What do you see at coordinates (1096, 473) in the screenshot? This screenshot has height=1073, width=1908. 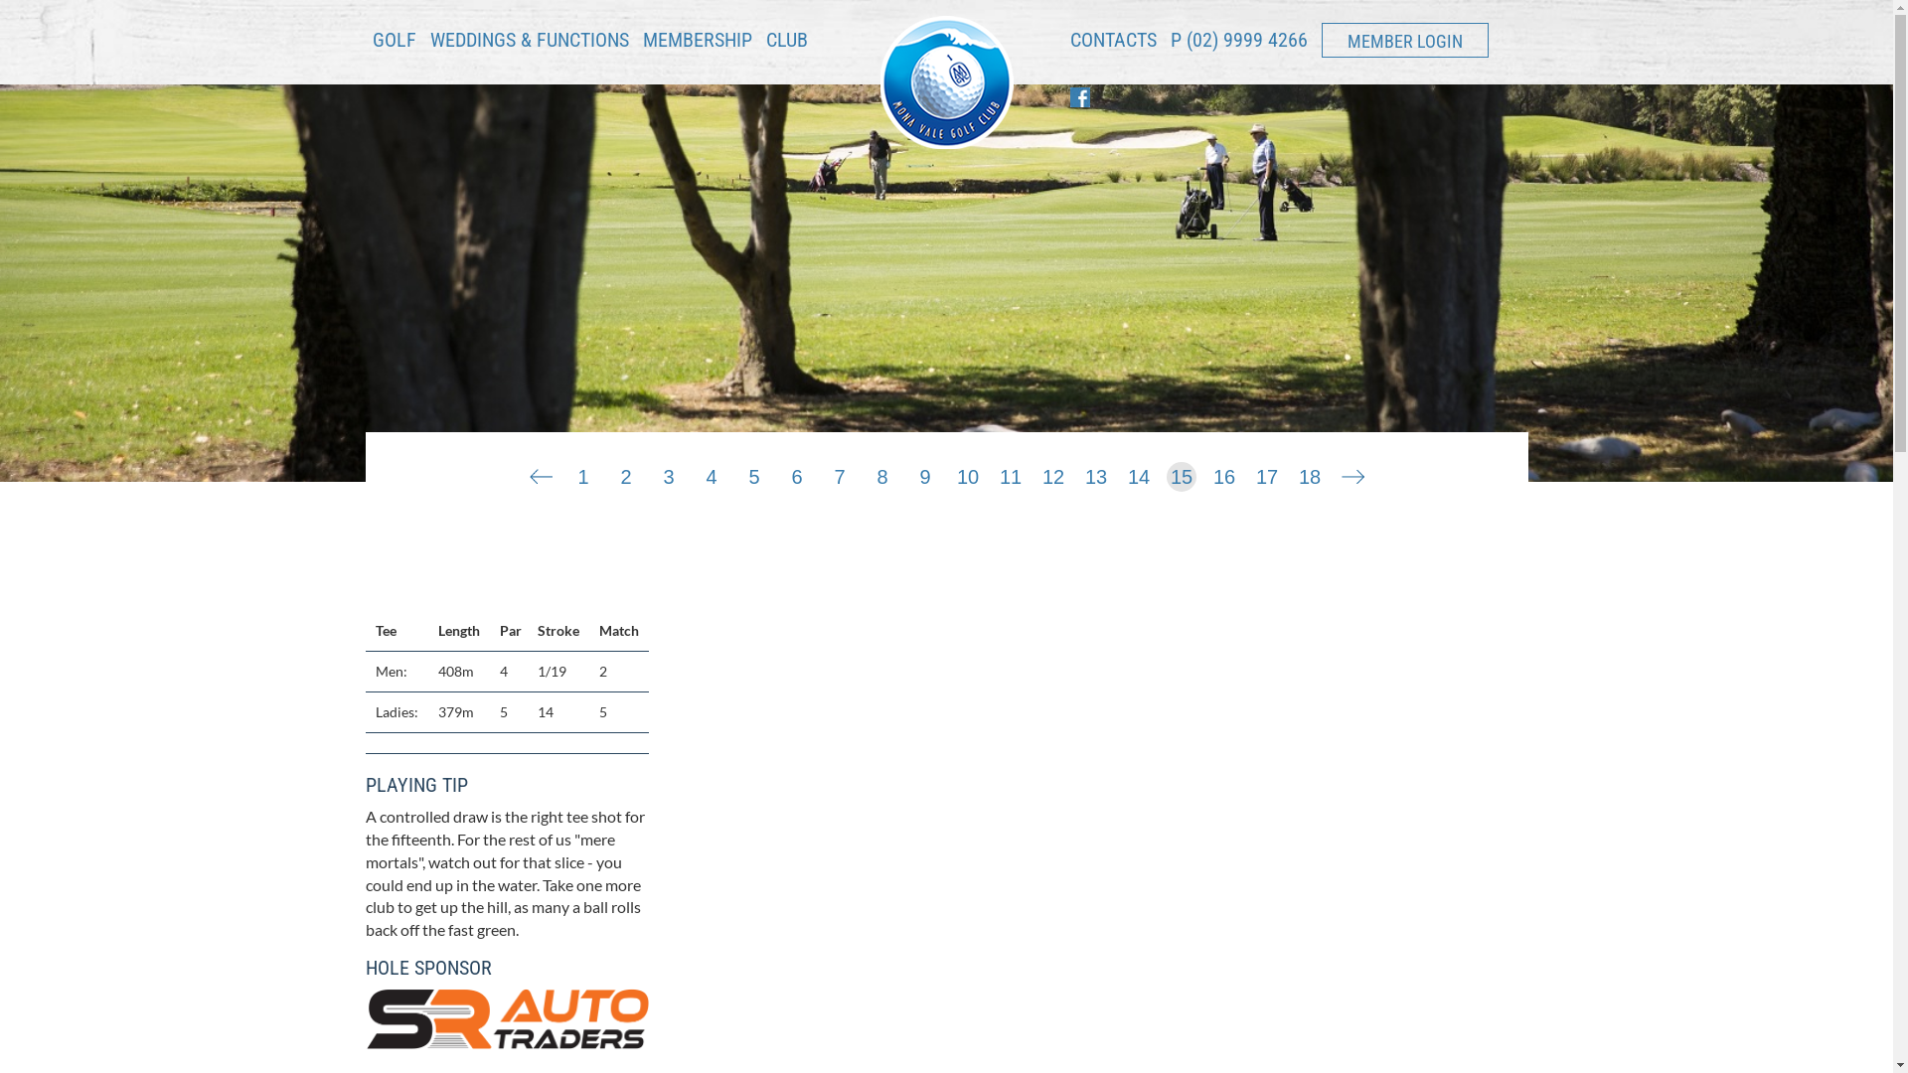 I see `13` at bounding box center [1096, 473].